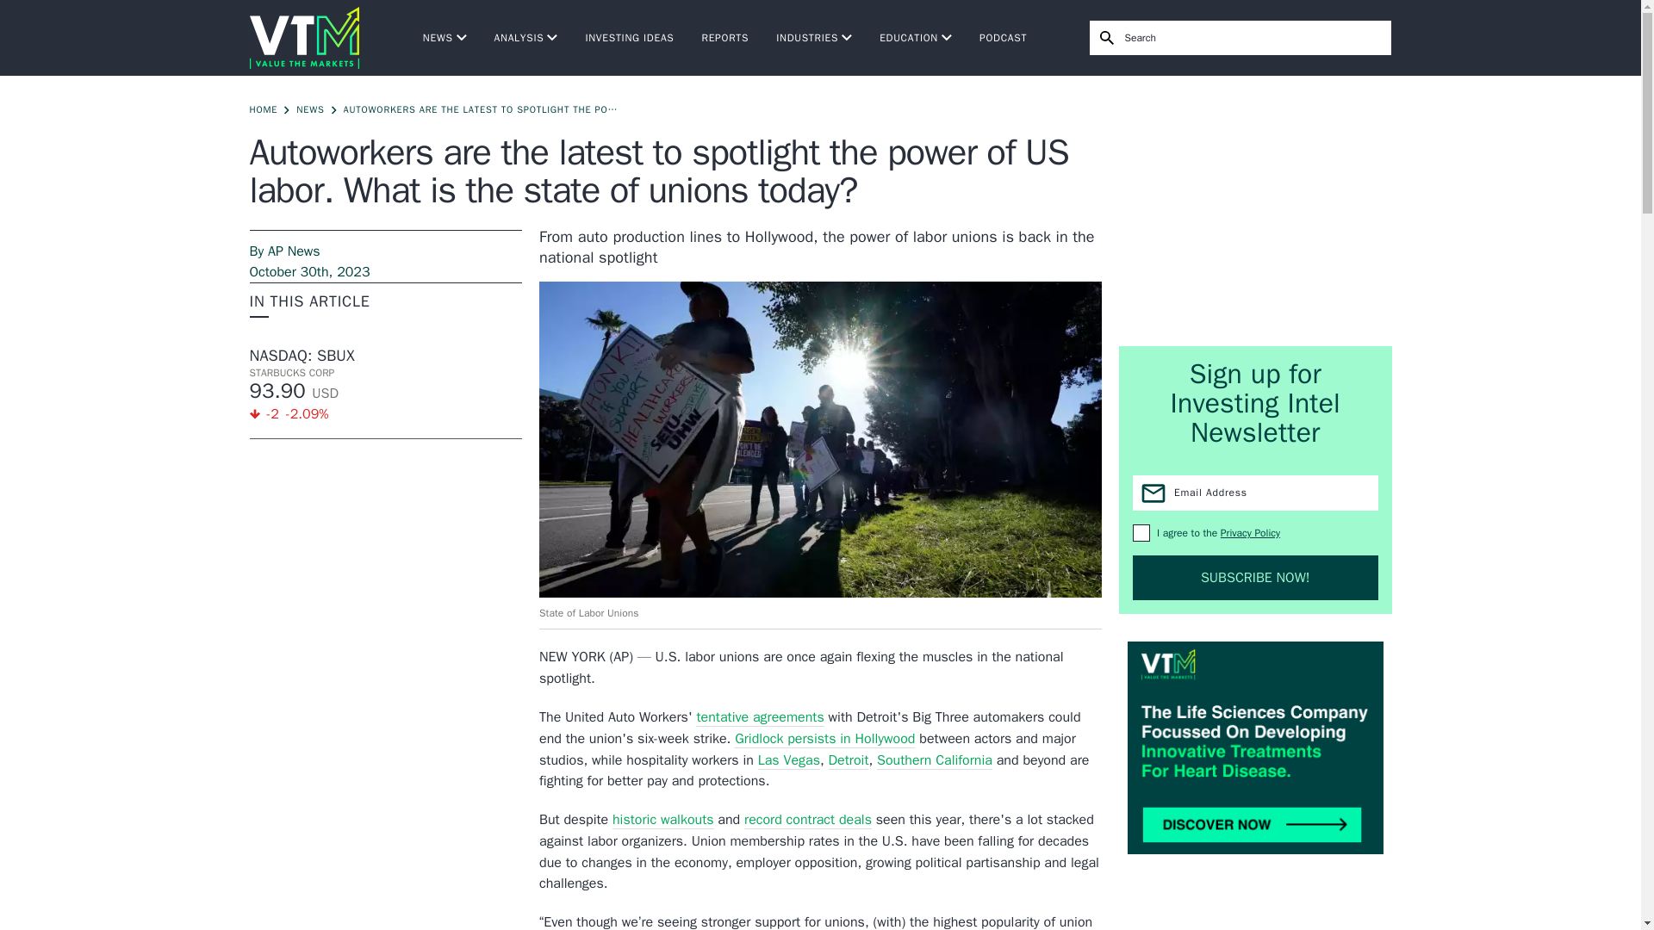 This screenshot has height=930, width=1654. What do you see at coordinates (916, 38) in the screenshot?
I see `EDUCATION` at bounding box center [916, 38].